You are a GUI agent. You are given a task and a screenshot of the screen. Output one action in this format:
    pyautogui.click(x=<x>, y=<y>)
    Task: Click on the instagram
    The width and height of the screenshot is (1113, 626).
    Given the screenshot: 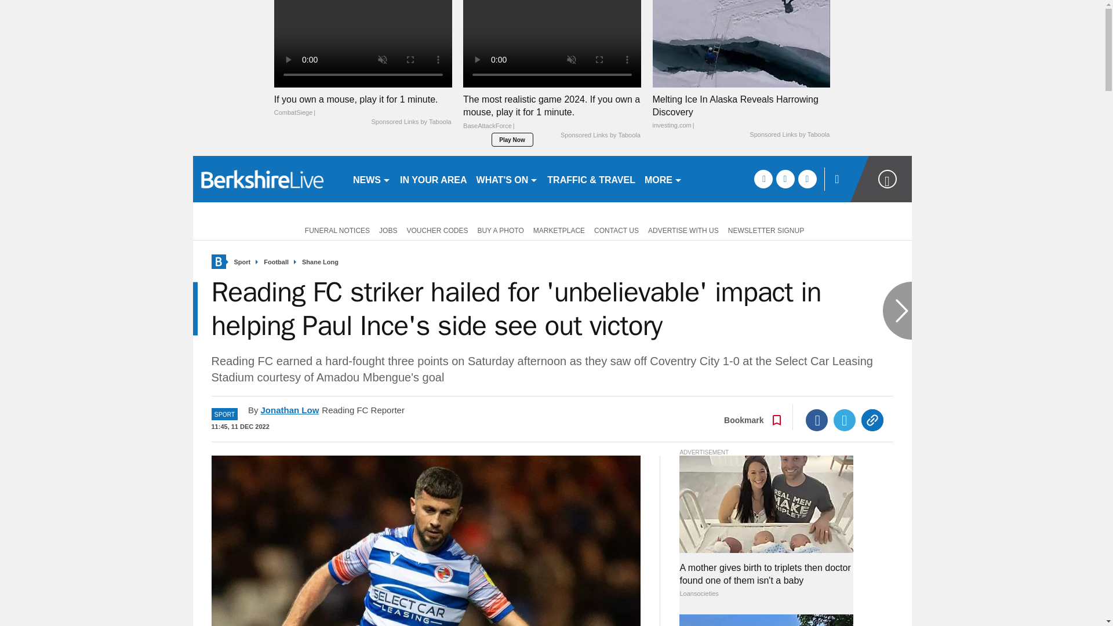 What is the action you would take?
    pyautogui.click(x=807, y=179)
    